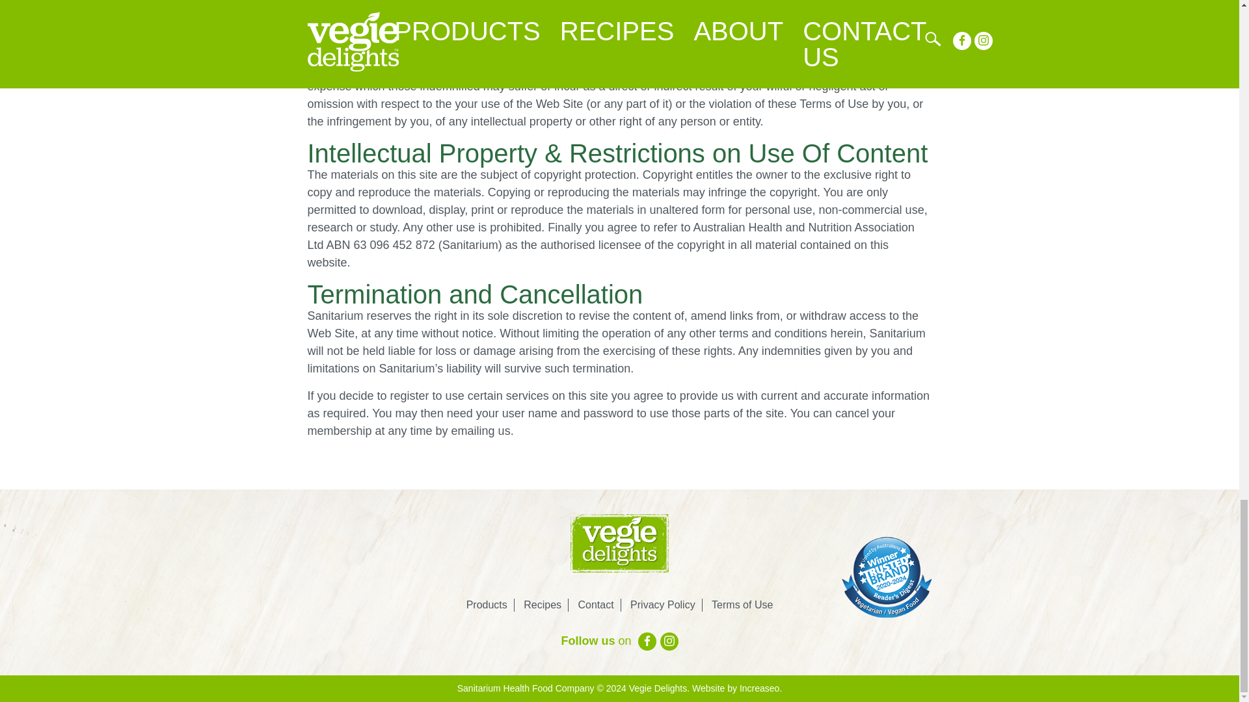 The image size is (1249, 702). Describe the element at coordinates (595, 604) in the screenshot. I see `Contact` at that location.